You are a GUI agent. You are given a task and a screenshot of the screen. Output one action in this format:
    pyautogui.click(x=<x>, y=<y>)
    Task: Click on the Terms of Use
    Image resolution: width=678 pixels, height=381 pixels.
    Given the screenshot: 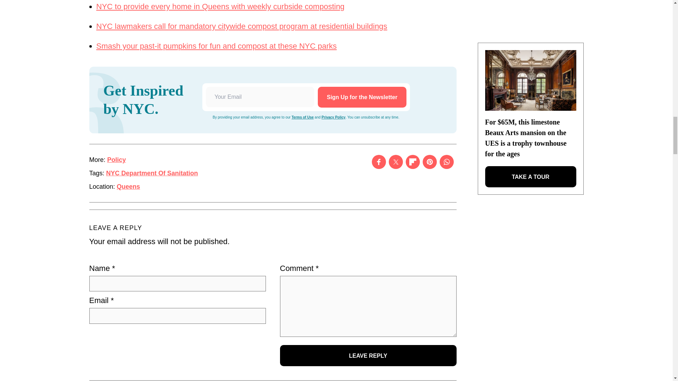 What is the action you would take?
    pyautogui.click(x=302, y=117)
    